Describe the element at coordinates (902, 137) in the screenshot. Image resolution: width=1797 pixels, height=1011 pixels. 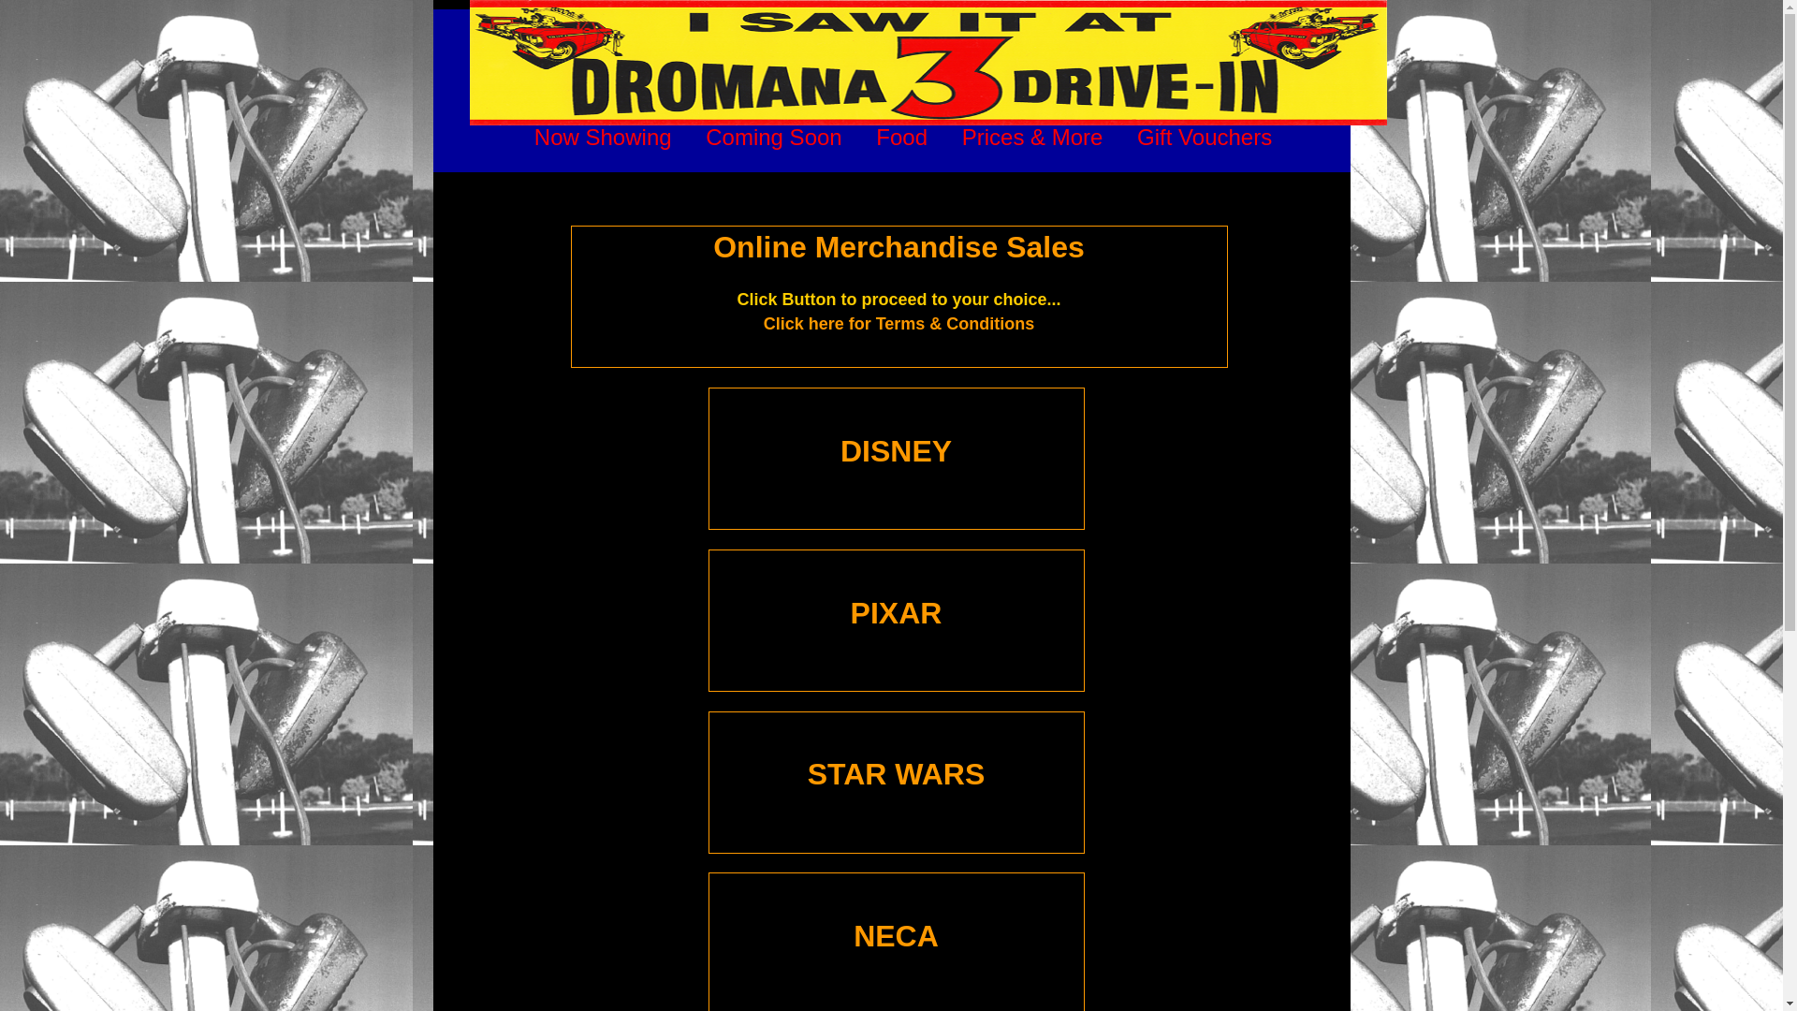
I see `Food` at that location.